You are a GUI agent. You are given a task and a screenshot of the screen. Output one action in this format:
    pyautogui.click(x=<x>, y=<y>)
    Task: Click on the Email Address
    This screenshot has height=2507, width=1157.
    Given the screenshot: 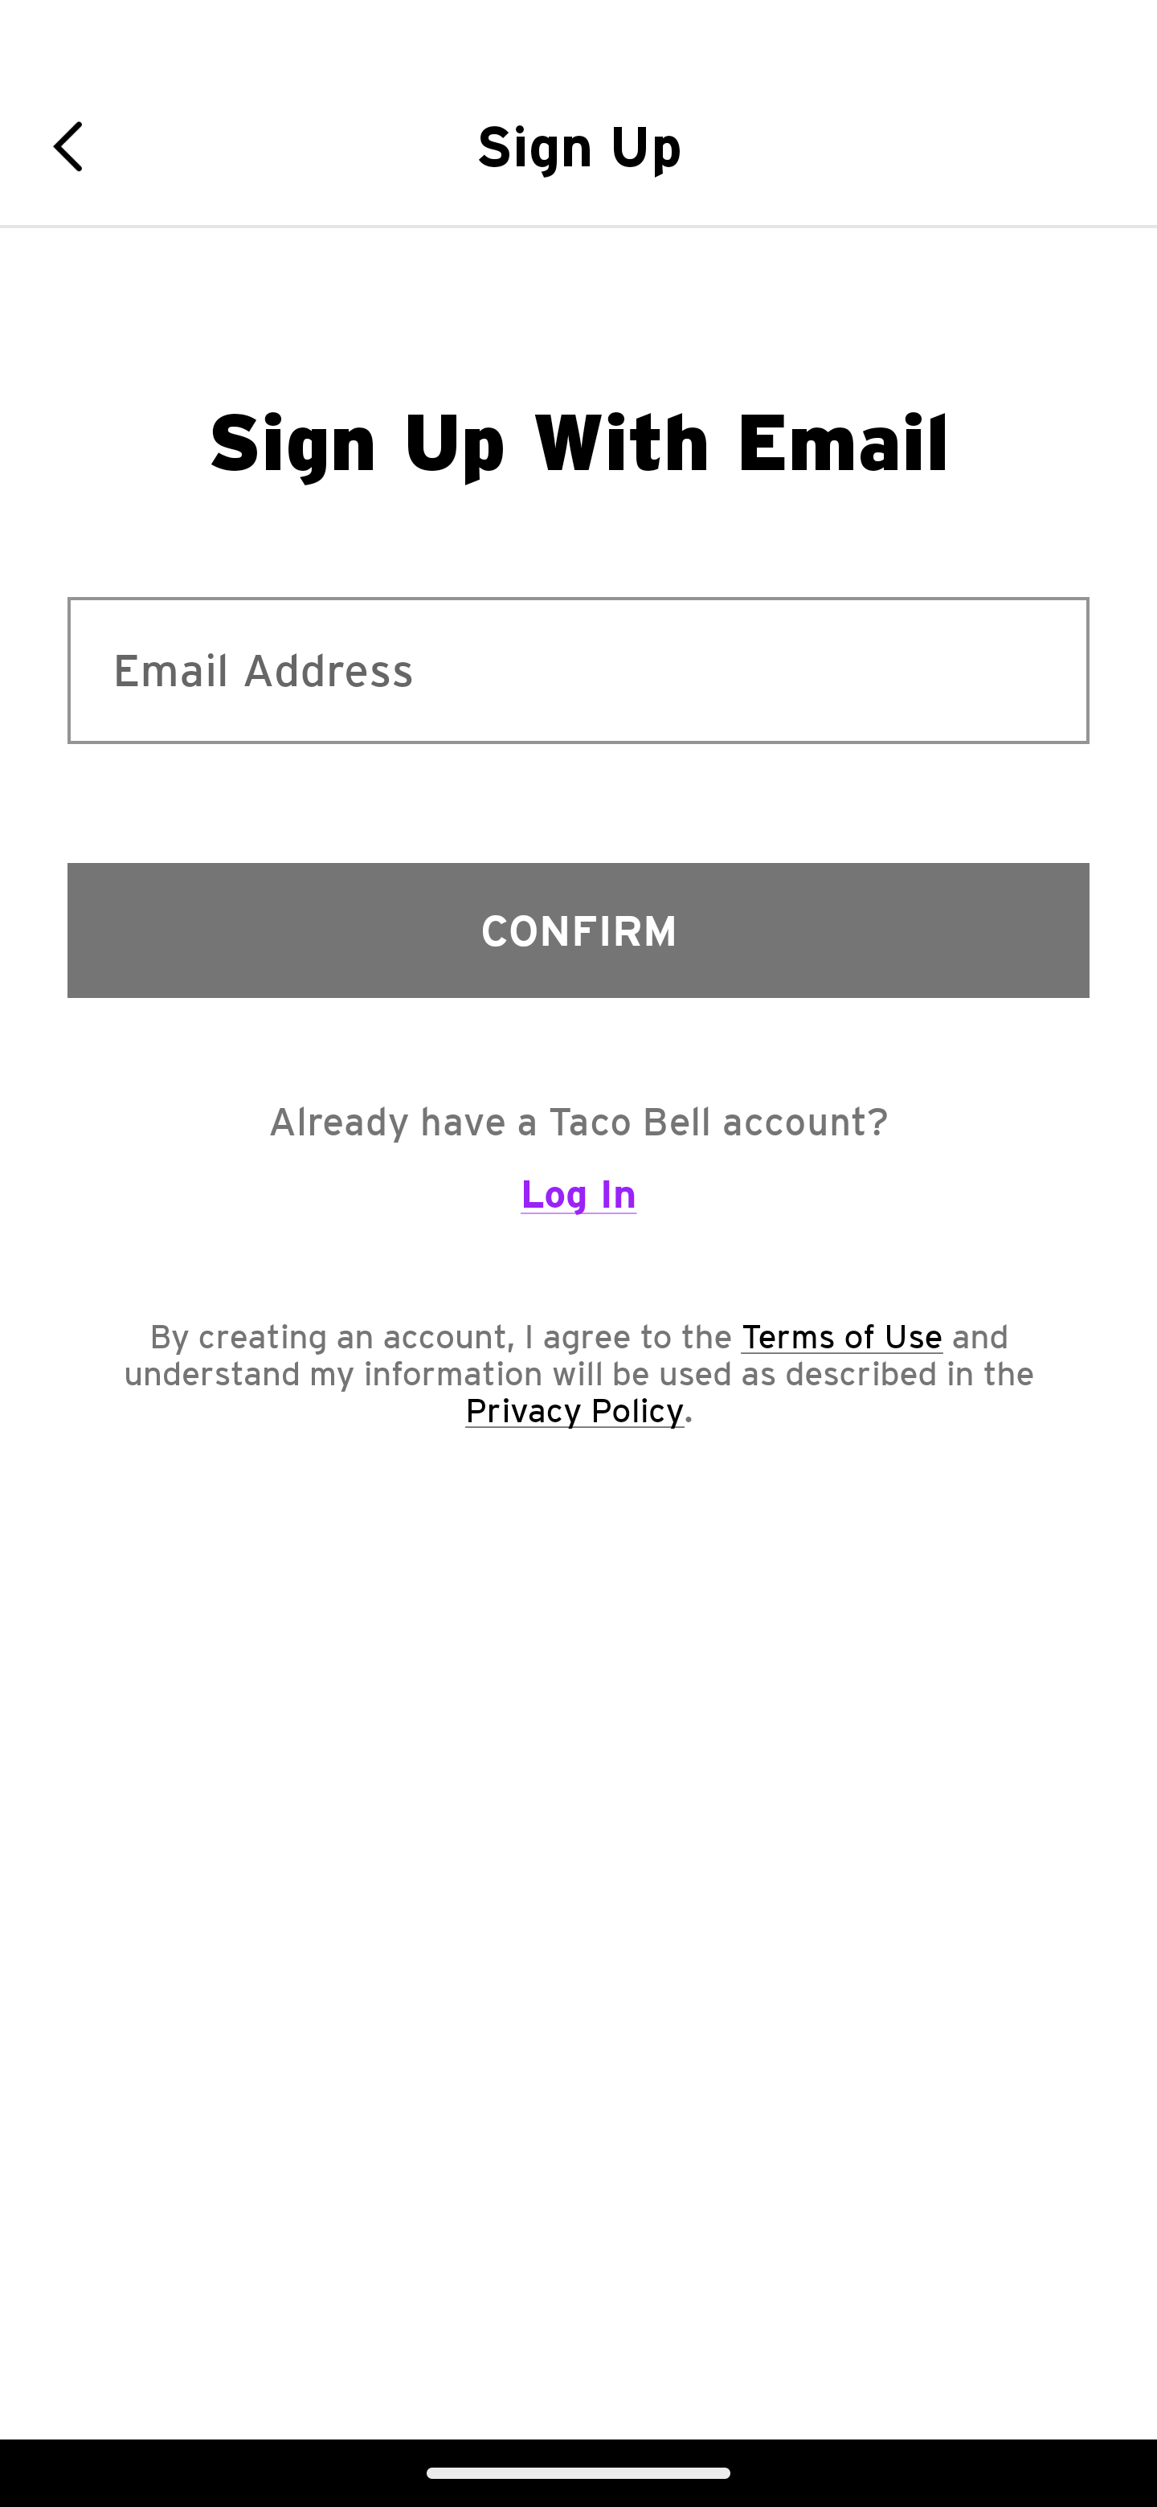 What is the action you would take?
    pyautogui.click(x=578, y=670)
    